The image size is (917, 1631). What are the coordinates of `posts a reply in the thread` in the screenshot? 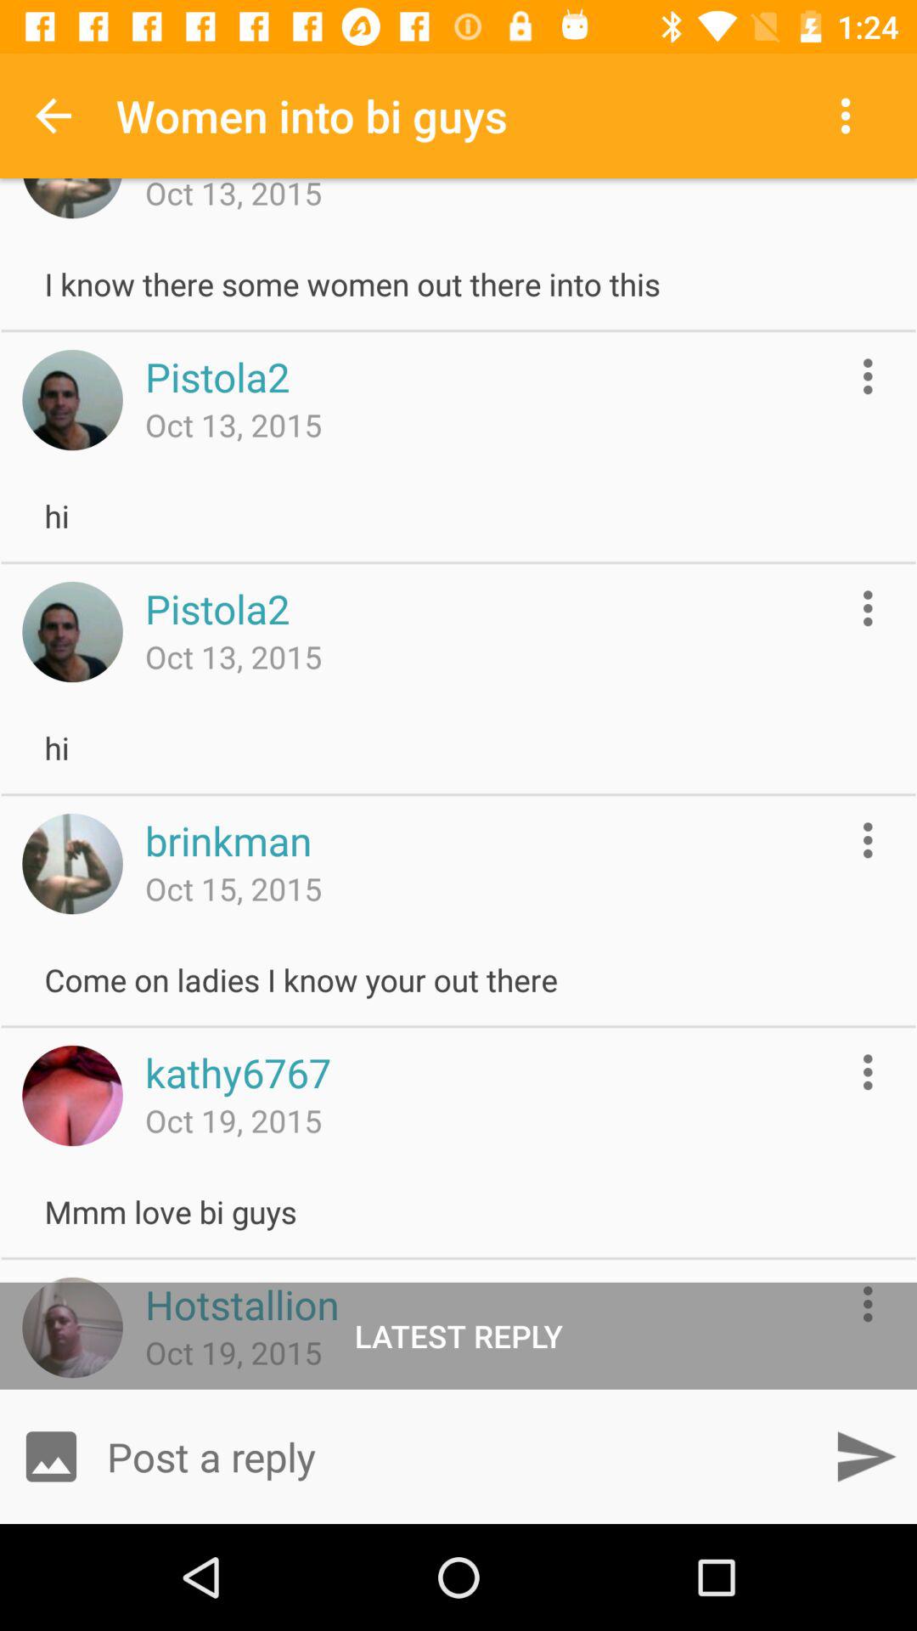 It's located at (458, 1456).